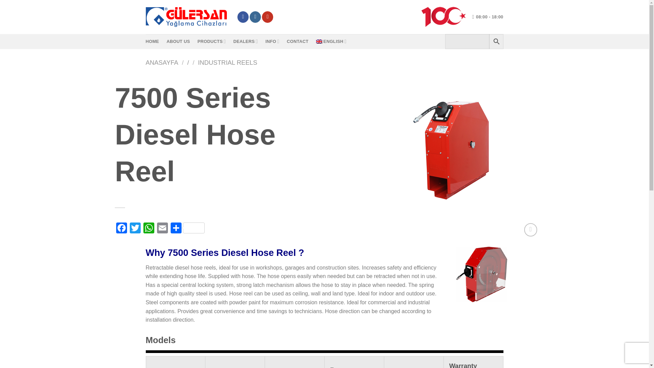  Describe the element at coordinates (272, 41) in the screenshot. I see `INFO` at that location.